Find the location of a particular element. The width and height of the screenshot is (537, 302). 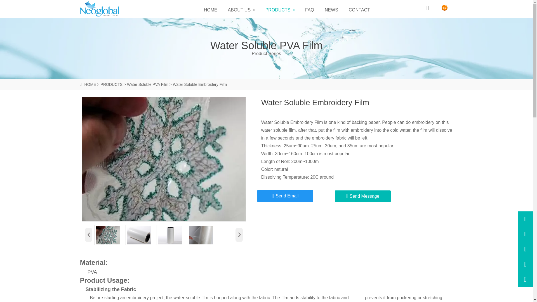

Water Soluble Embroidery Film is located at coordinates (200, 84).